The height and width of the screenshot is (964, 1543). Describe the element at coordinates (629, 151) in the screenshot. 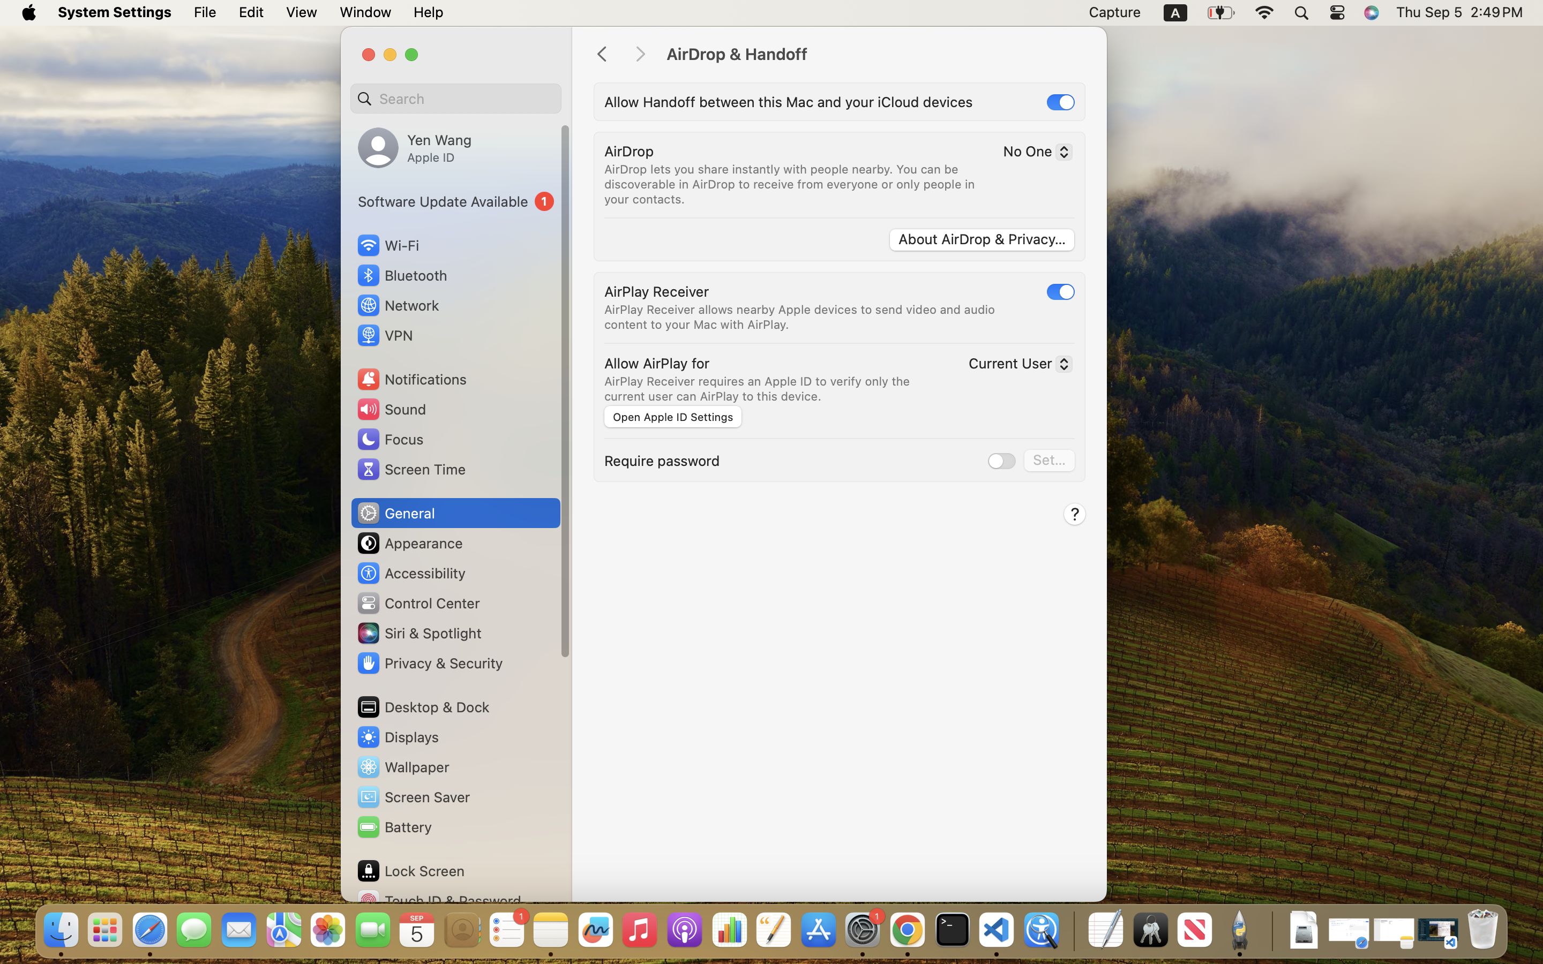

I see `AirDrop` at that location.